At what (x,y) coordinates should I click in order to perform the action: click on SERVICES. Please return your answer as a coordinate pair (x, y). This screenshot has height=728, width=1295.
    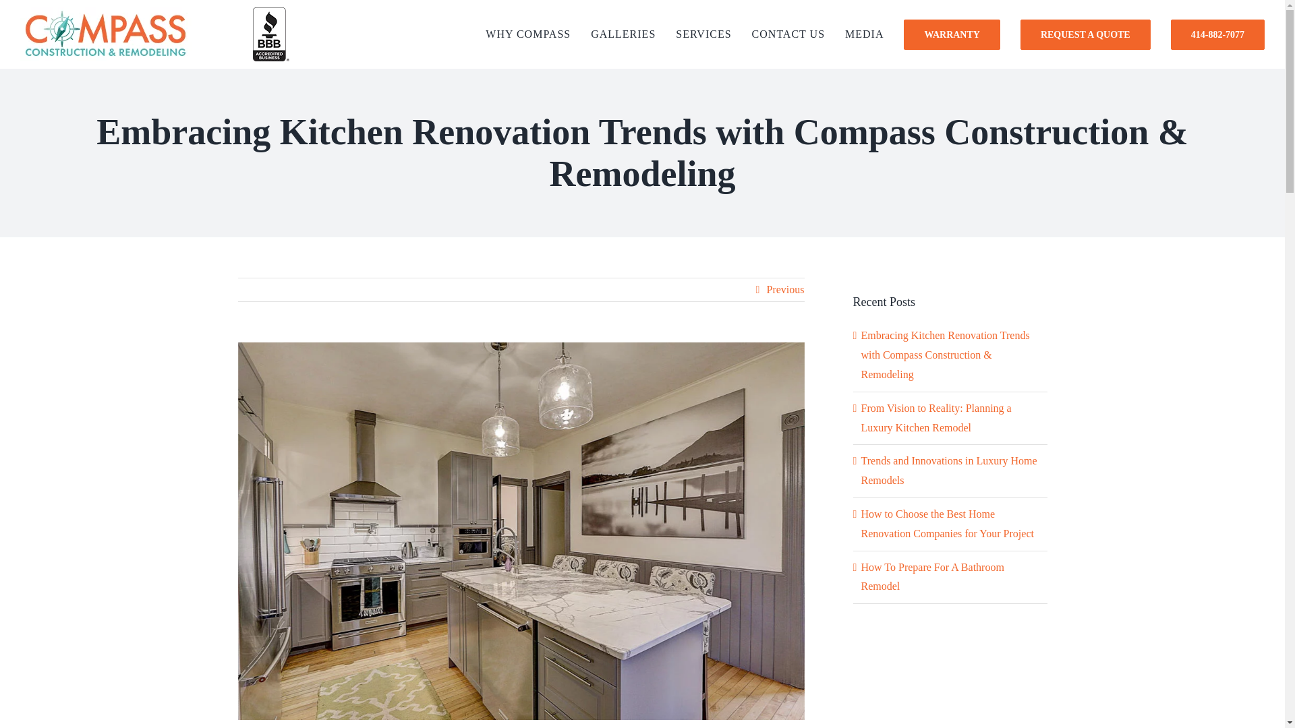
    Looking at the image, I should click on (703, 34).